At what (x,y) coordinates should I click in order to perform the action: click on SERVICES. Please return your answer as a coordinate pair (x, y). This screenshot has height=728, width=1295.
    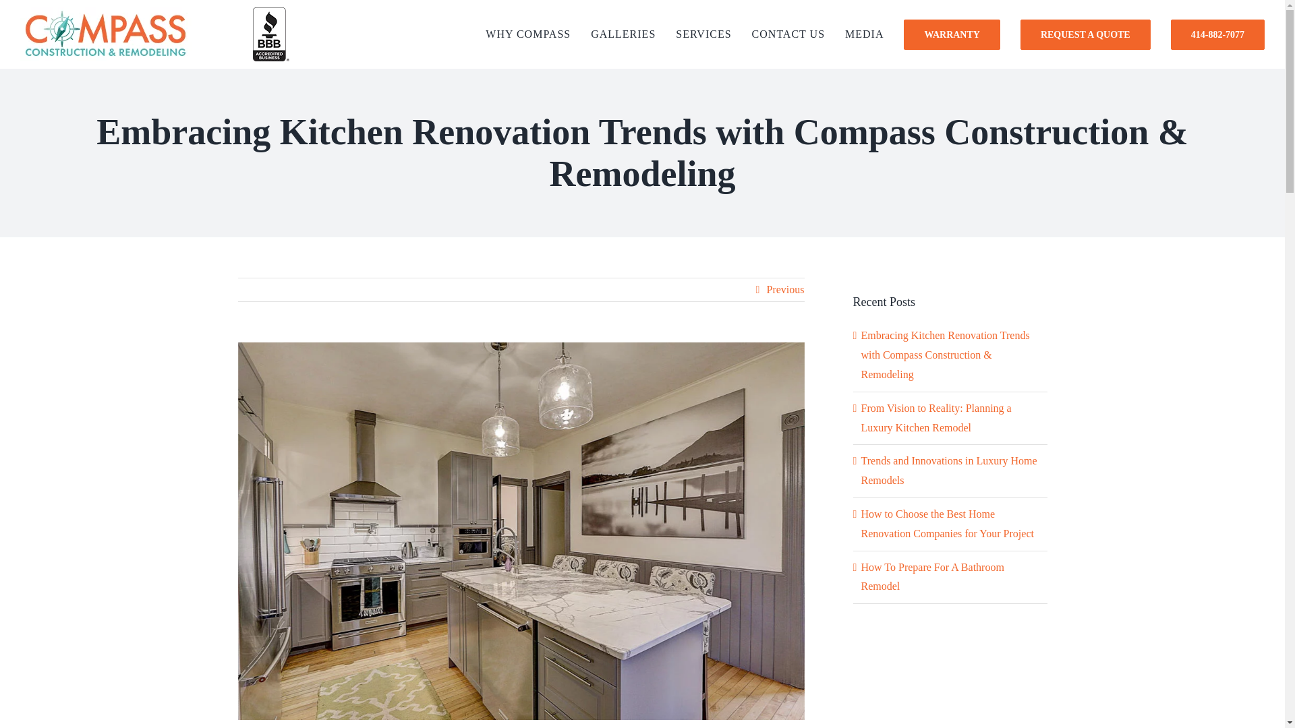
    Looking at the image, I should click on (703, 34).